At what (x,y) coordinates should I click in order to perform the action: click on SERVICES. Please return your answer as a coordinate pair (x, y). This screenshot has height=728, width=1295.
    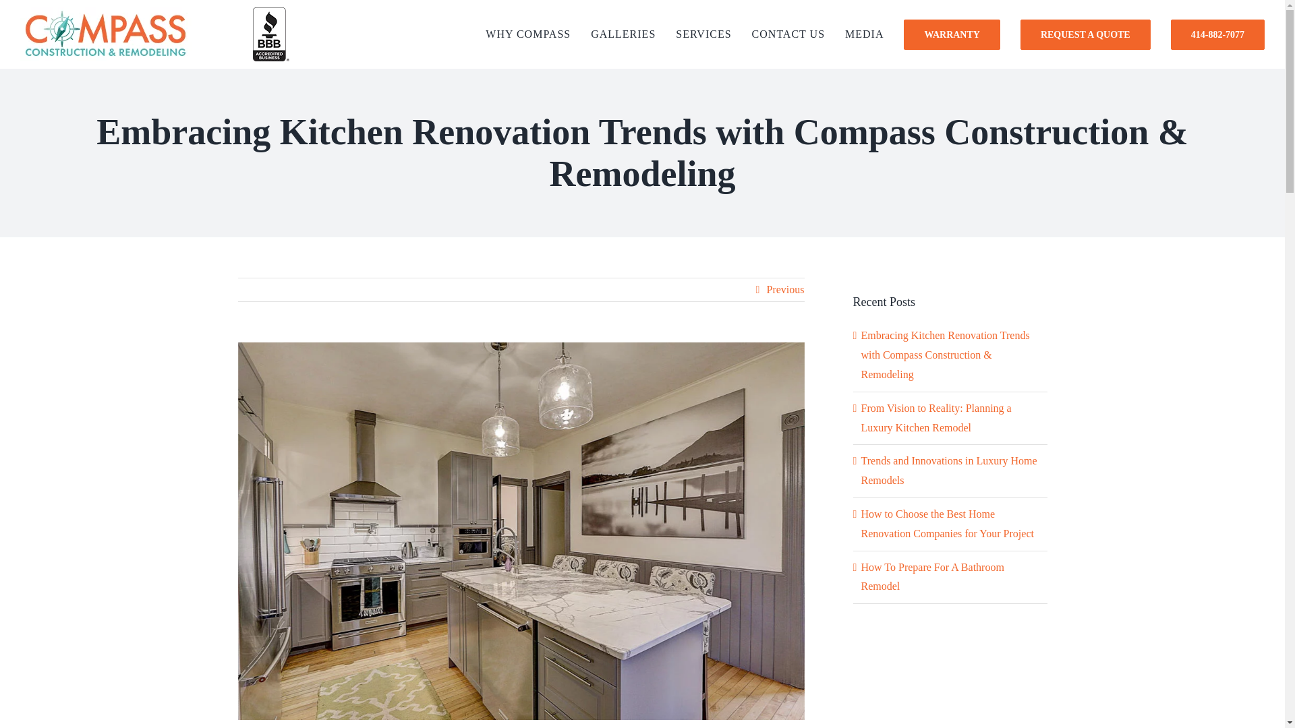
    Looking at the image, I should click on (703, 34).